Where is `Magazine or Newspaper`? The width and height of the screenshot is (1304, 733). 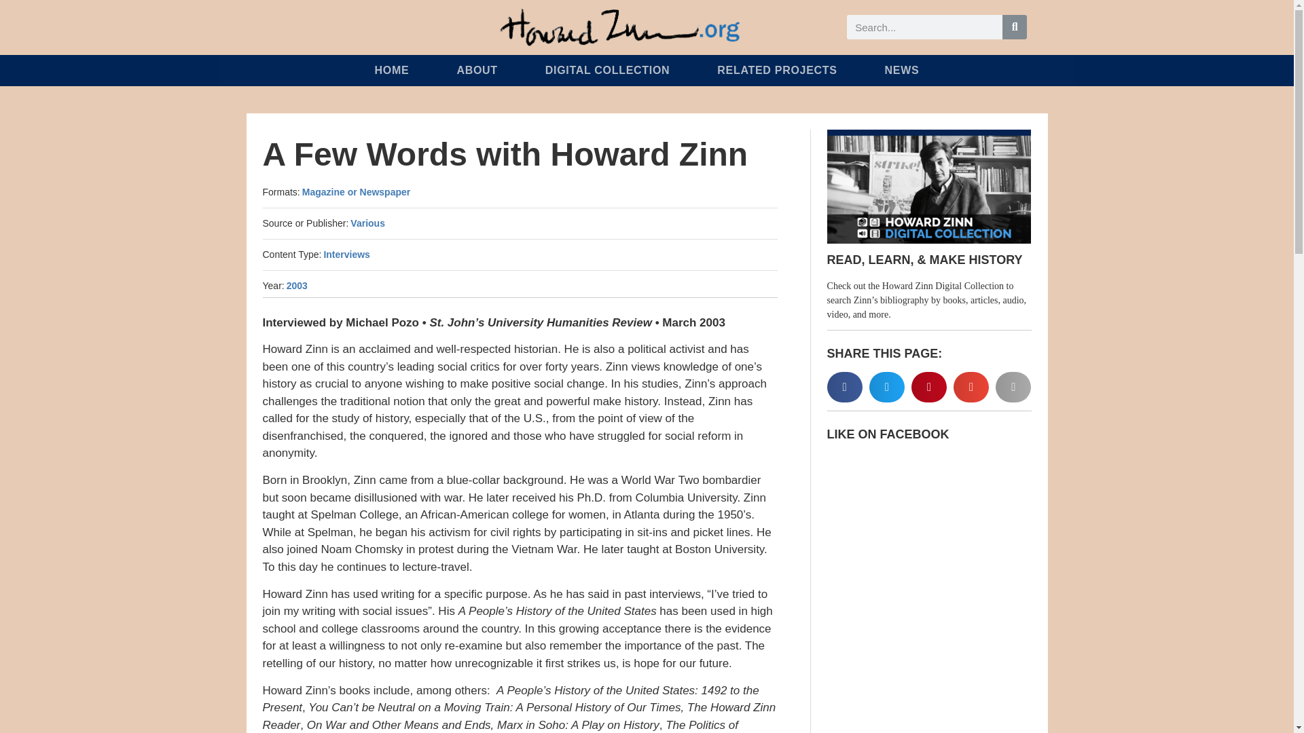 Magazine or Newspaper is located at coordinates (356, 191).